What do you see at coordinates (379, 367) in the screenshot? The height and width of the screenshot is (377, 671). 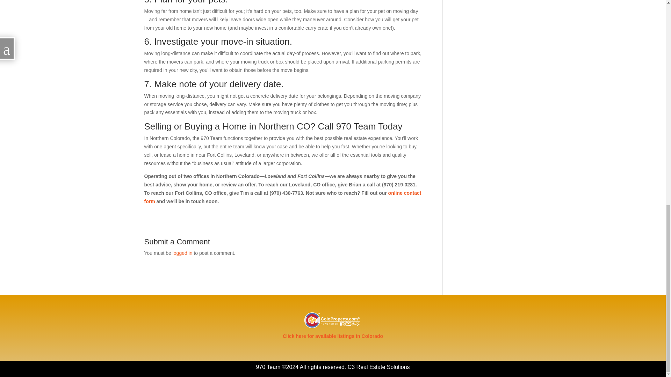 I see `C3 Real Estate Solutions` at bounding box center [379, 367].